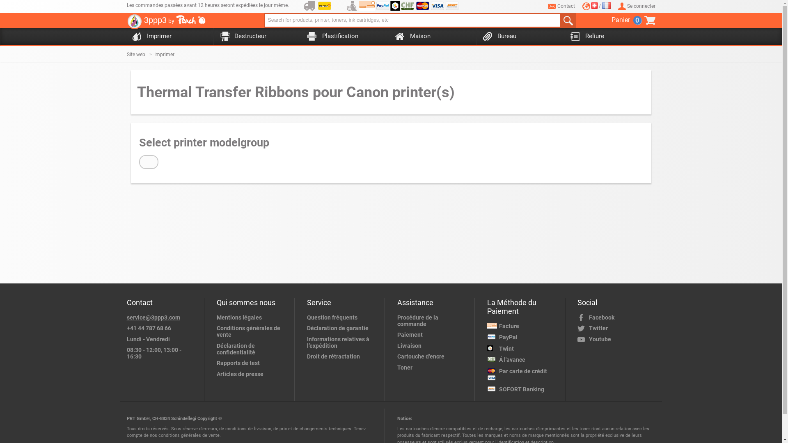 This screenshot has width=788, height=443. Describe the element at coordinates (606, 37) in the screenshot. I see `Reliure` at that location.